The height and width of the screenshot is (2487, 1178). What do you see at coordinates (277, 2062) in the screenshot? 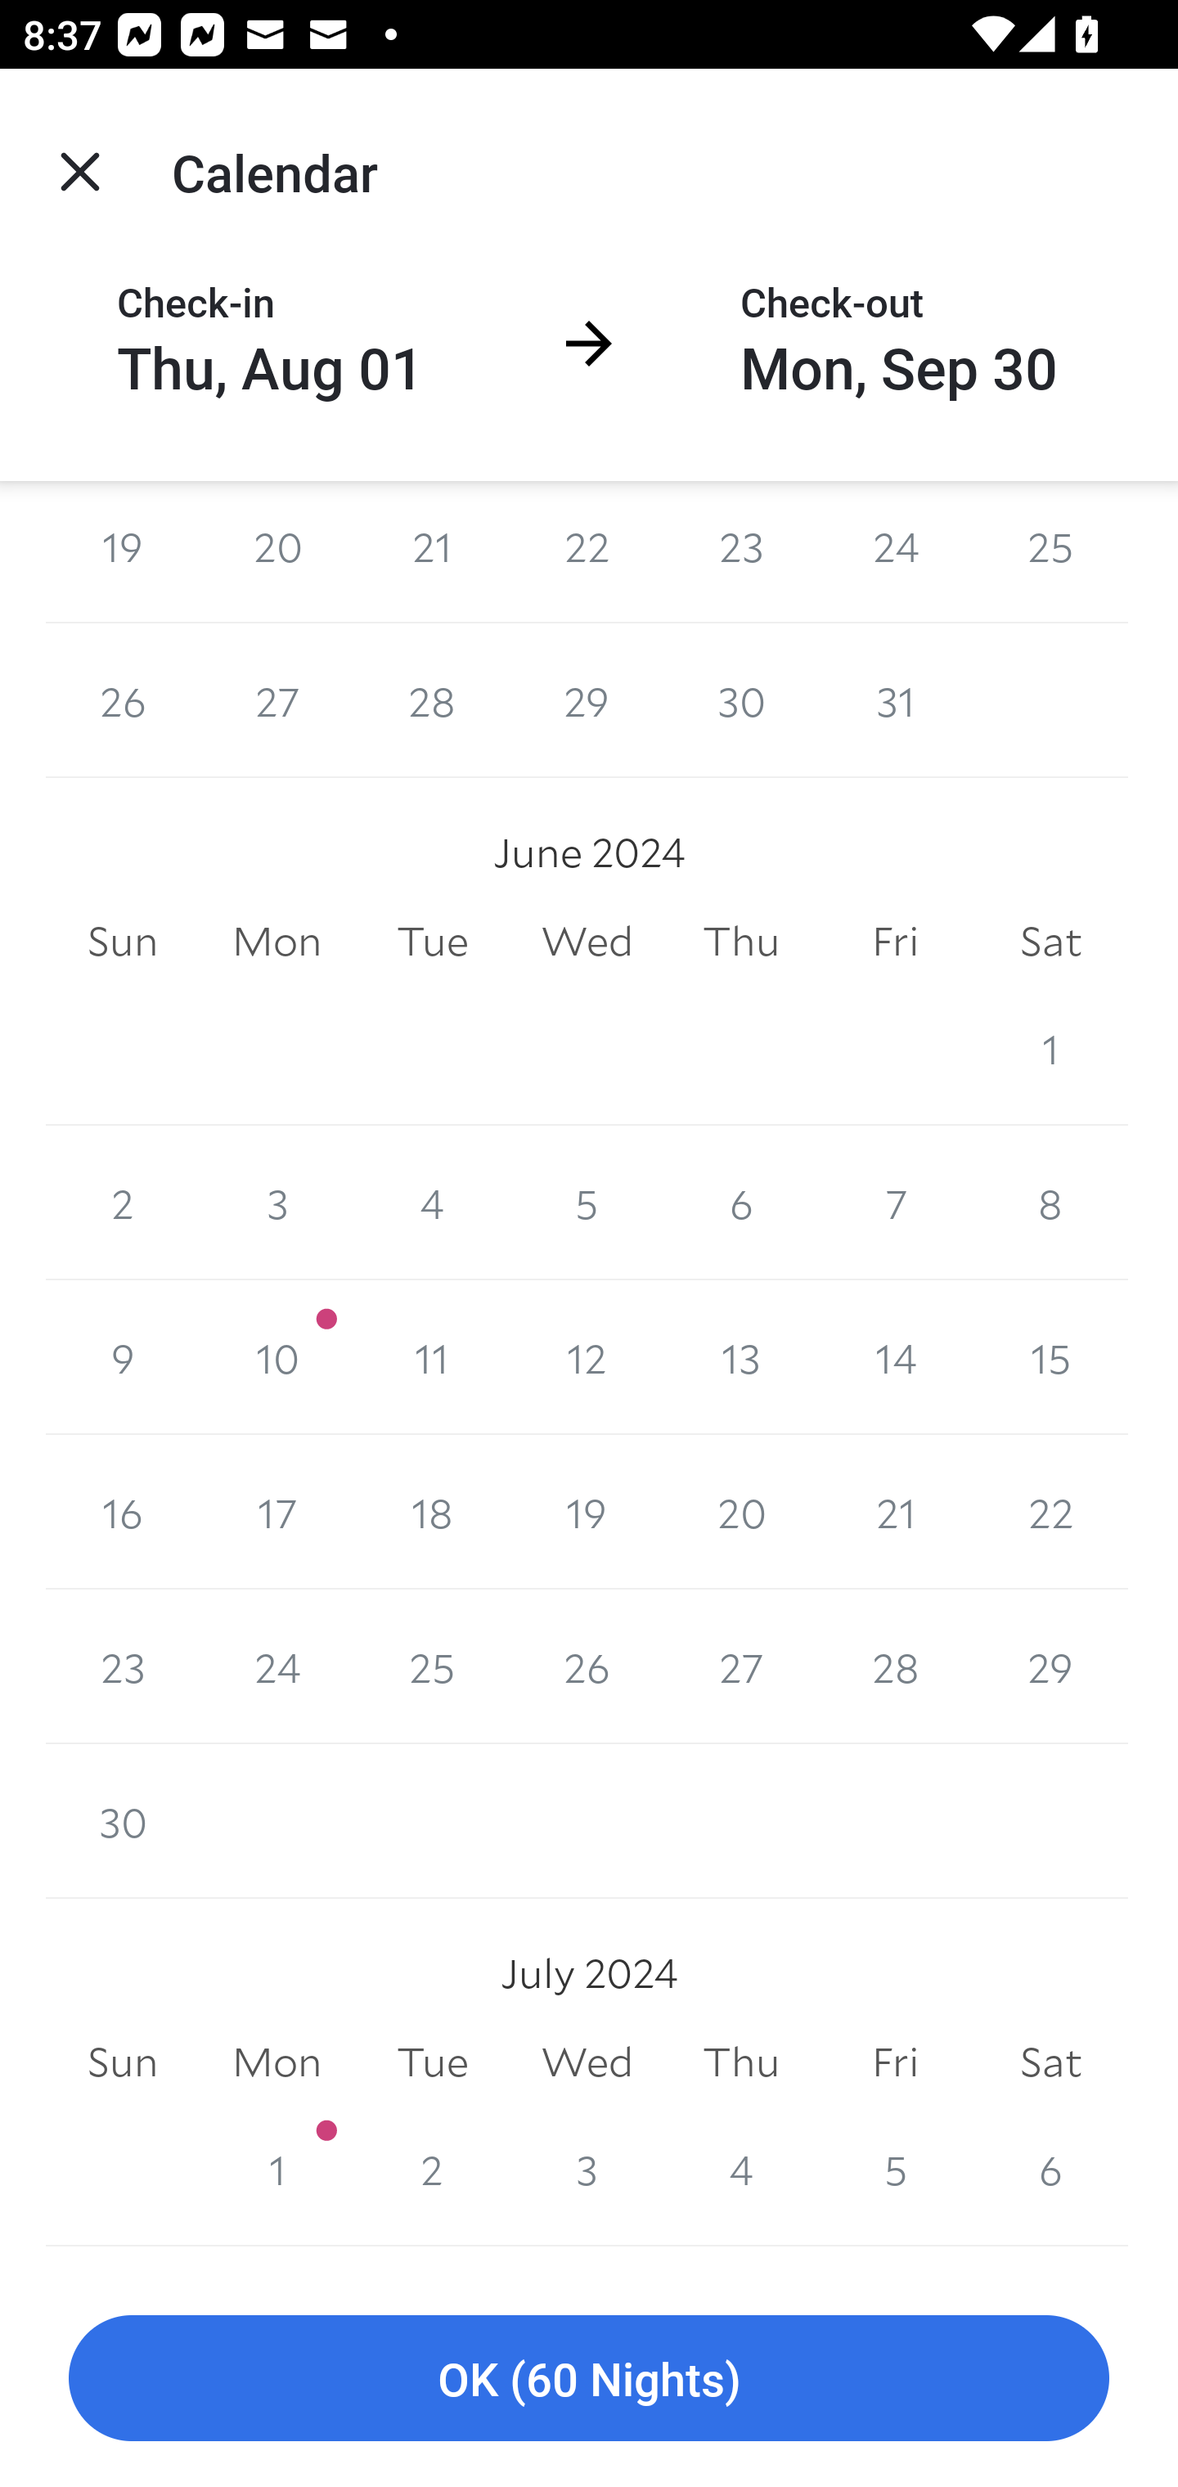
I see `Mon` at bounding box center [277, 2062].